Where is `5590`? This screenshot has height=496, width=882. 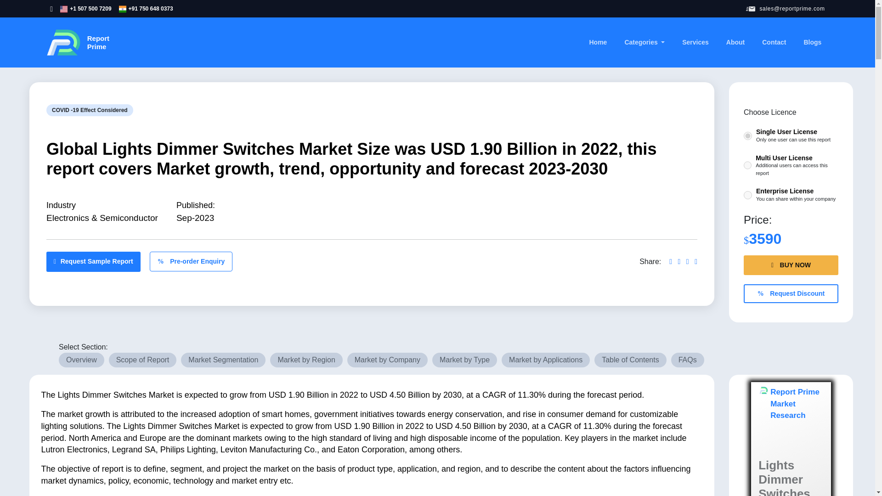 5590 is located at coordinates (695, 42).